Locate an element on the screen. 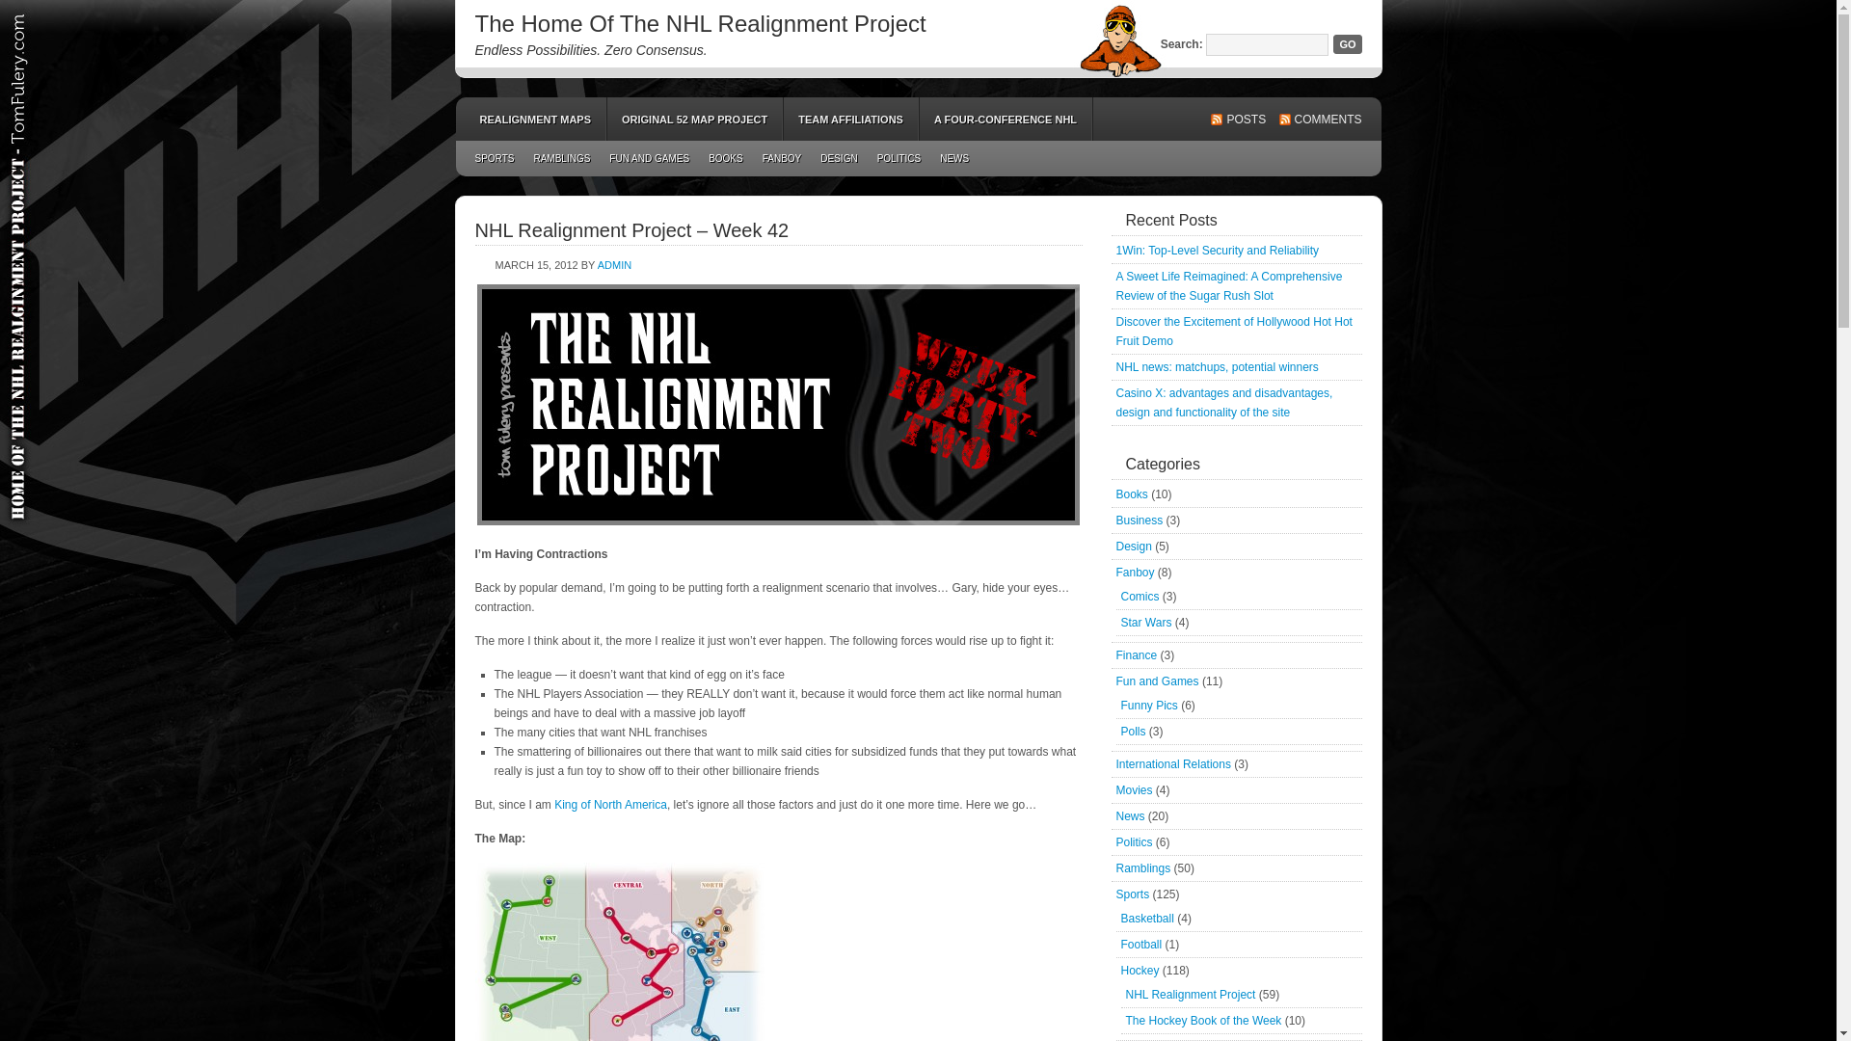  POLITICS is located at coordinates (899, 158).